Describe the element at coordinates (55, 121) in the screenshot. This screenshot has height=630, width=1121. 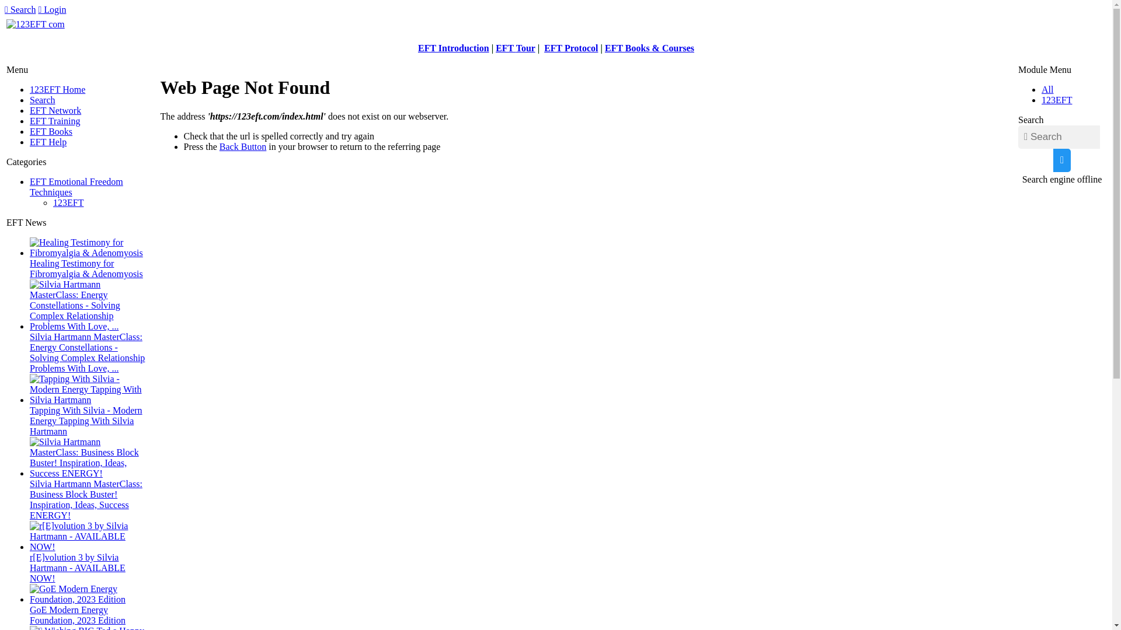
I see `EFT Training` at that location.